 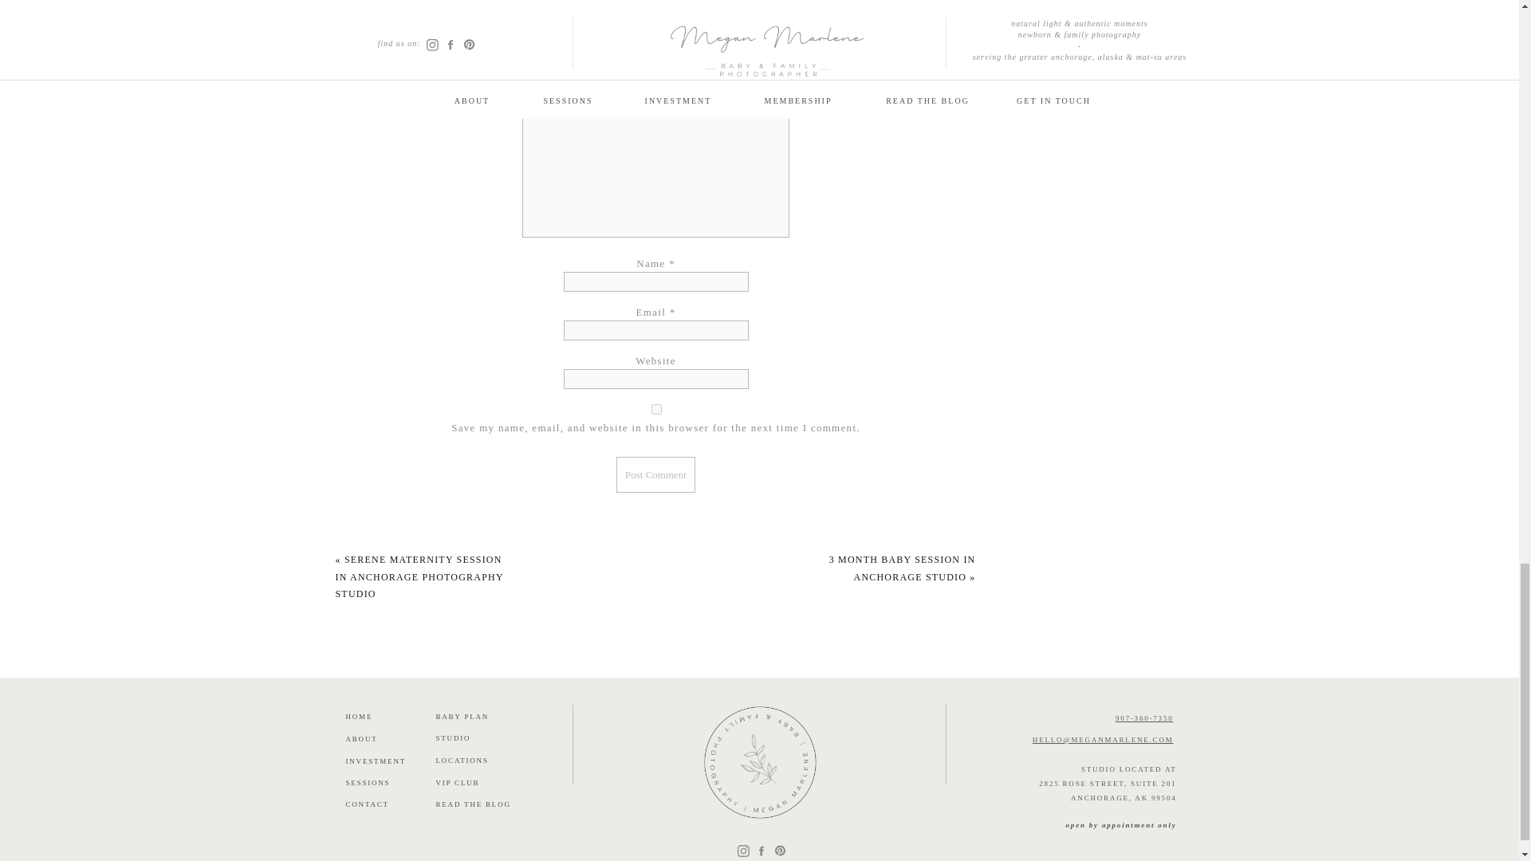 What do you see at coordinates (743, 850) in the screenshot?
I see `Instagram-color Created with Sketch.` at bounding box center [743, 850].